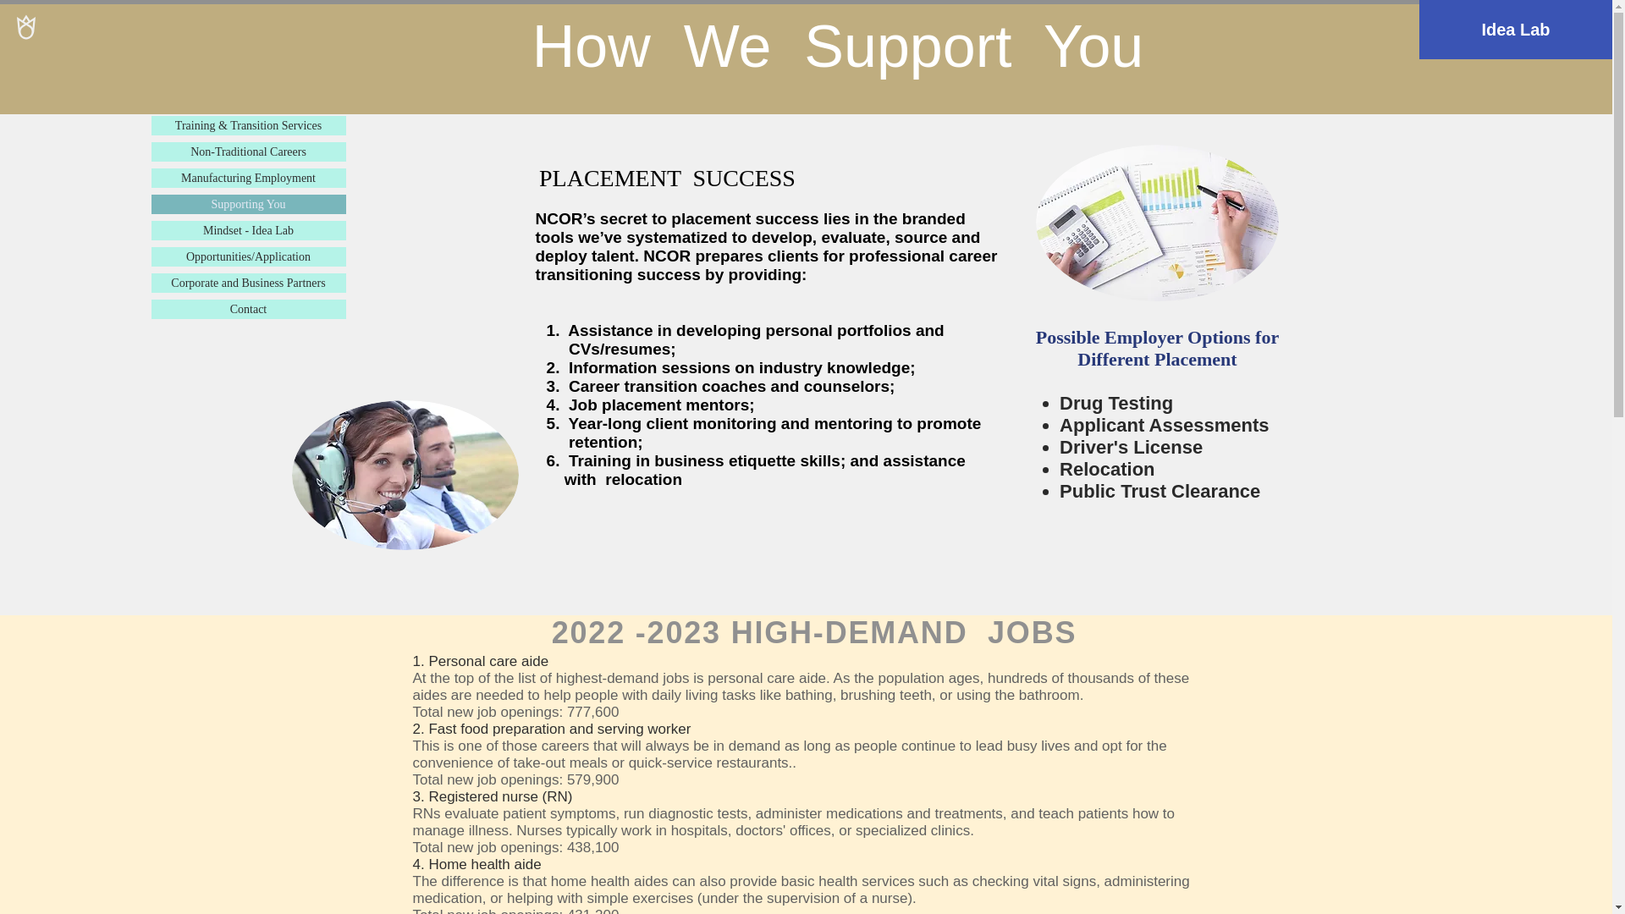 The height and width of the screenshot is (914, 1625). I want to click on Mindset - Idea Lab, so click(247, 230).